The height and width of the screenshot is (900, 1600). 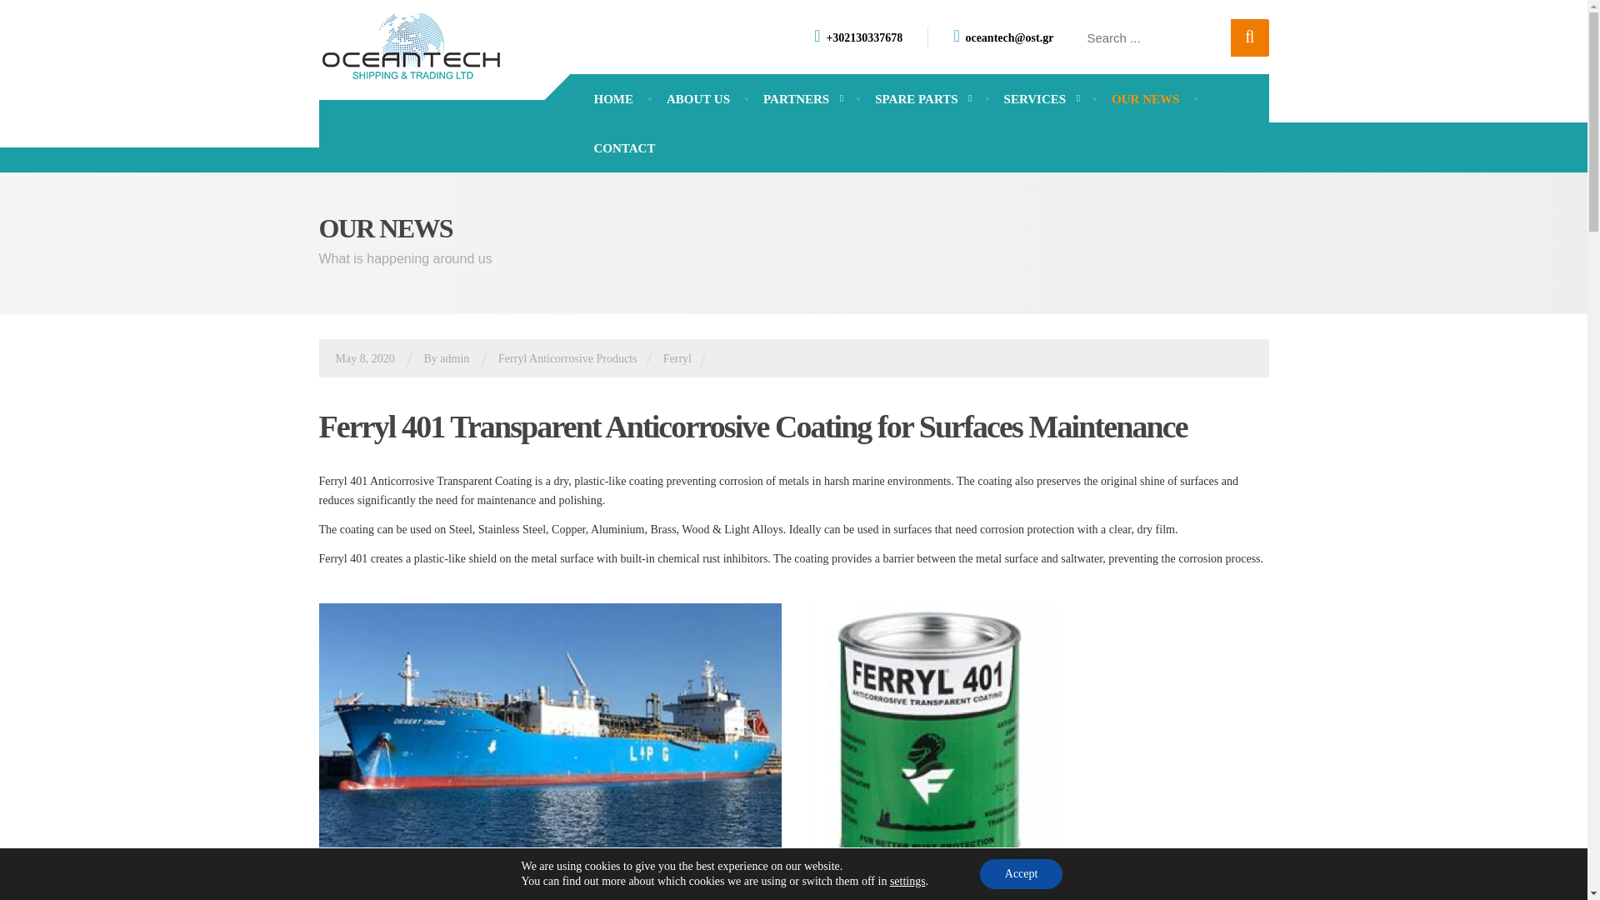 I want to click on HOME, so click(x=612, y=99).